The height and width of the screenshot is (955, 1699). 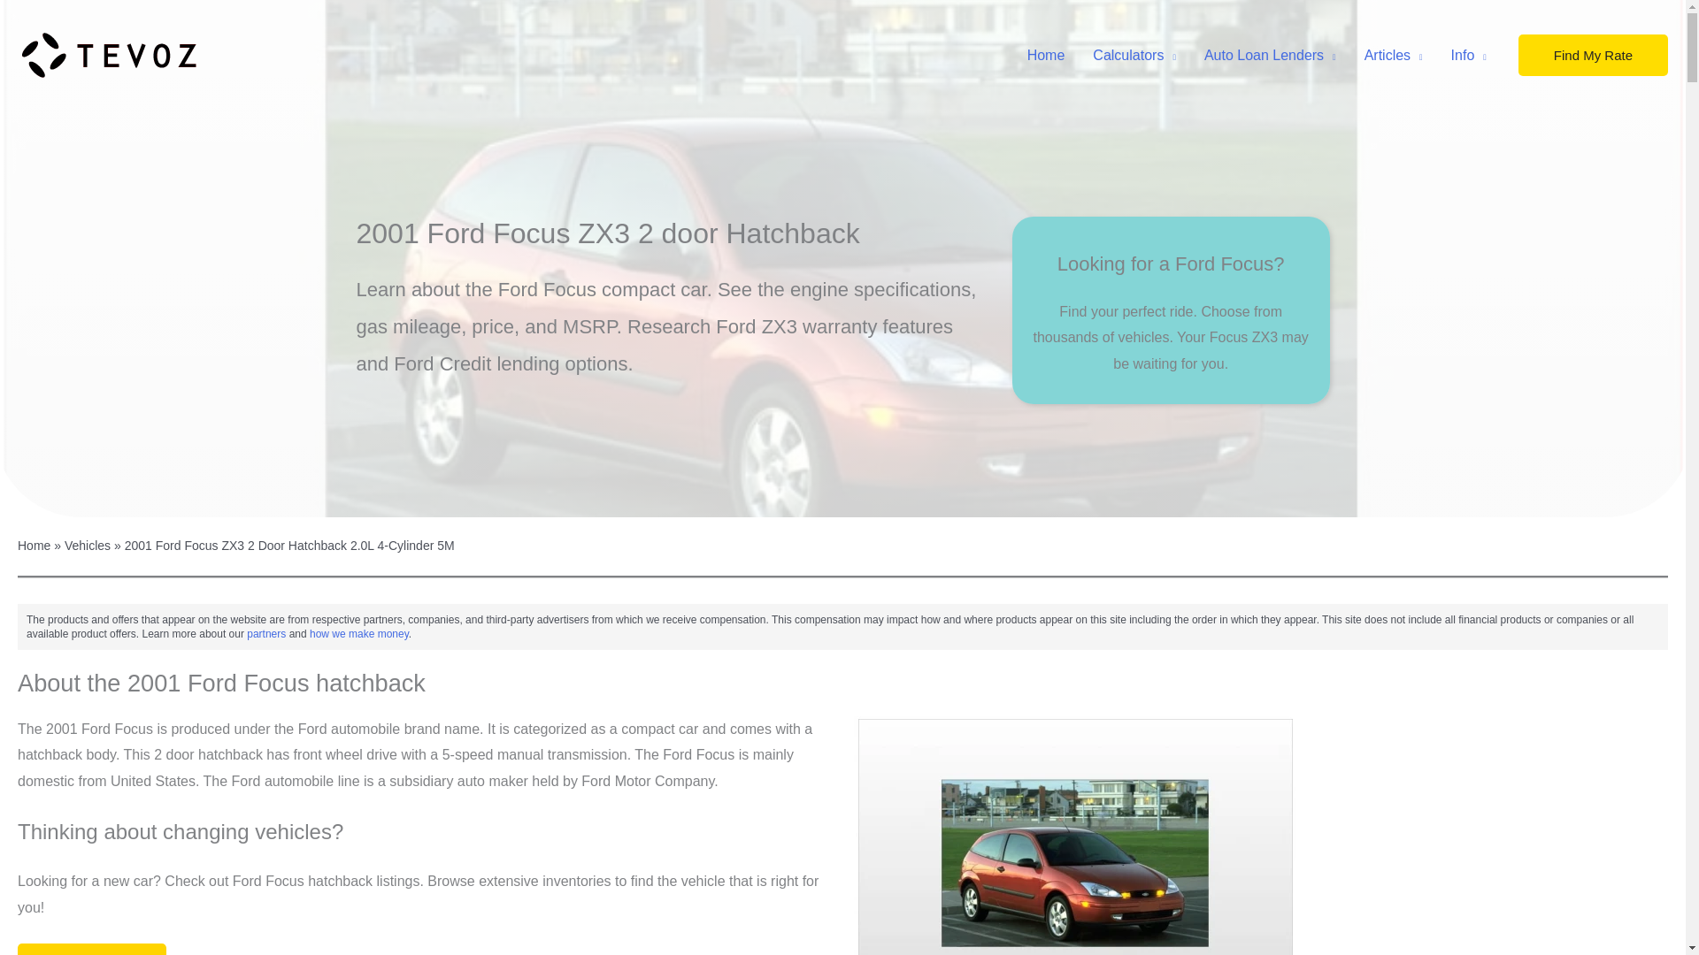 I want to click on Home, so click(x=1046, y=56).